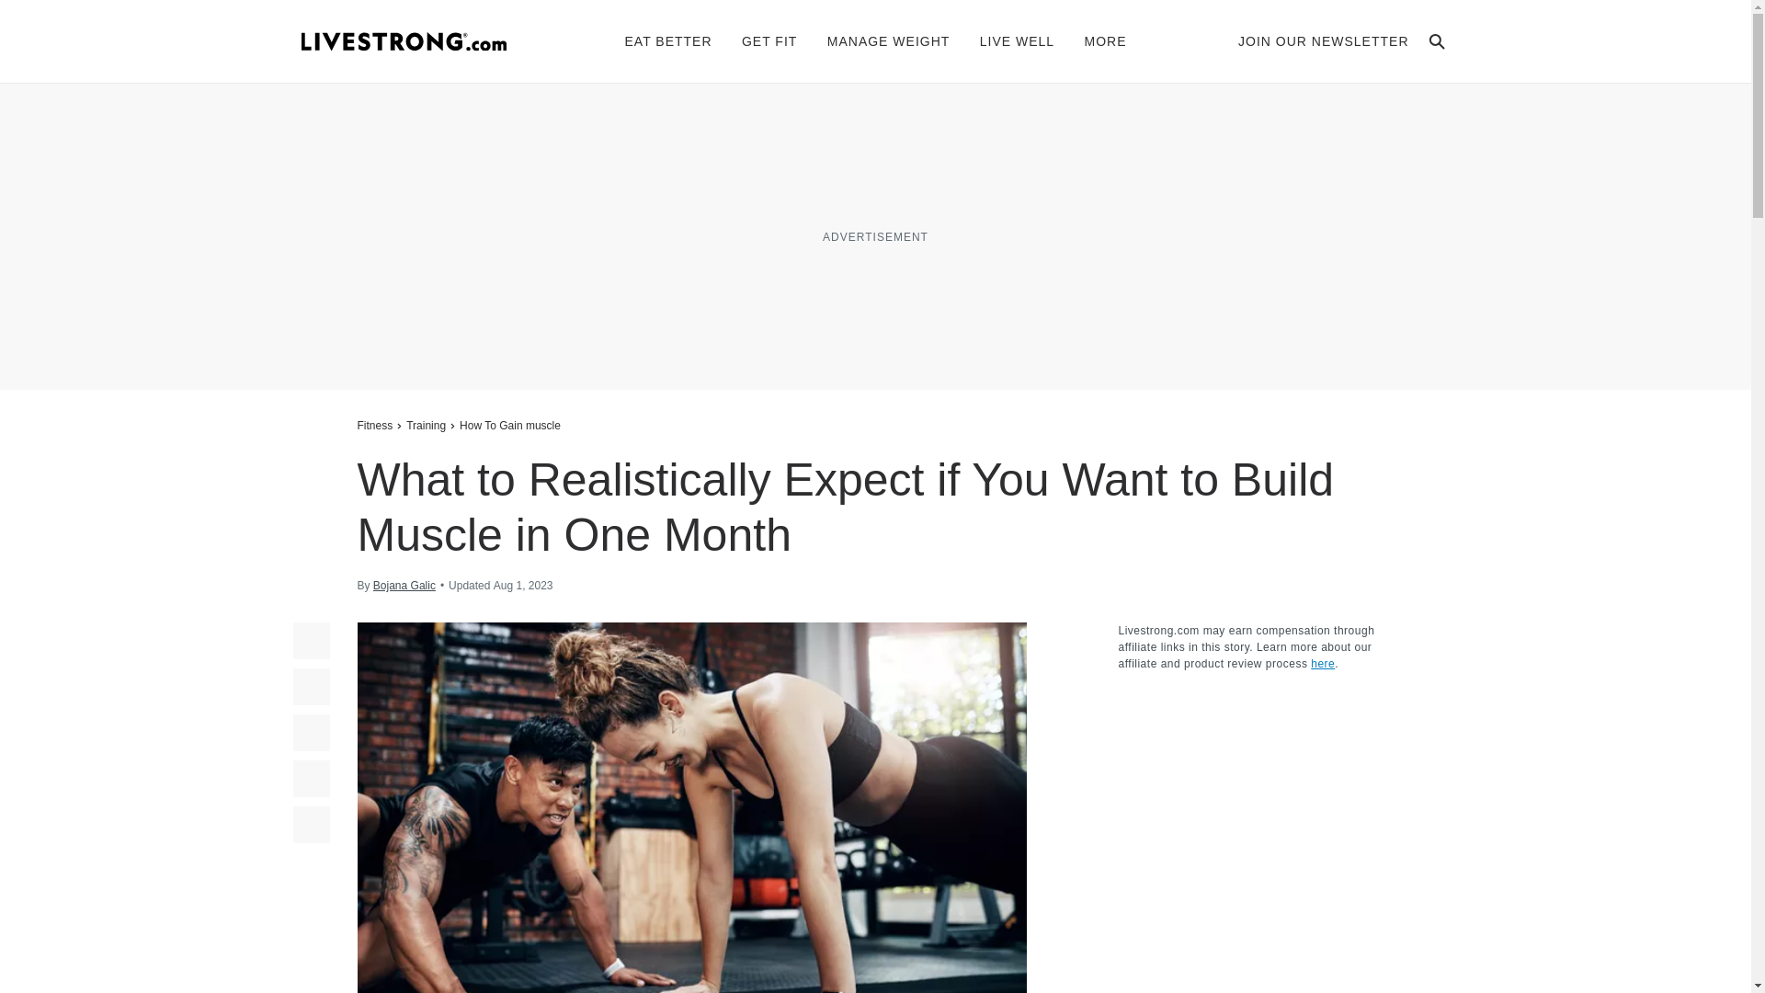  What do you see at coordinates (1322, 664) in the screenshot?
I see `Learn more about our affiliate and product review process` at bounding box center [1322, 664].